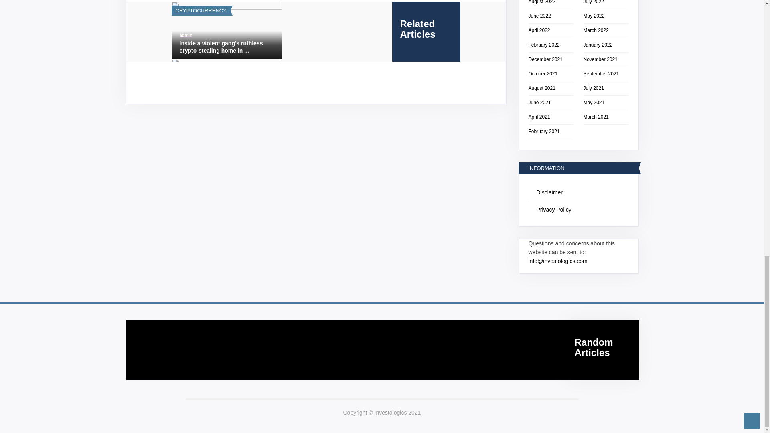 This screenshot has height=433, width=770. Describe the element at coordinates (186, 35) in the screenshot. I see `Posts by admin` at that location.